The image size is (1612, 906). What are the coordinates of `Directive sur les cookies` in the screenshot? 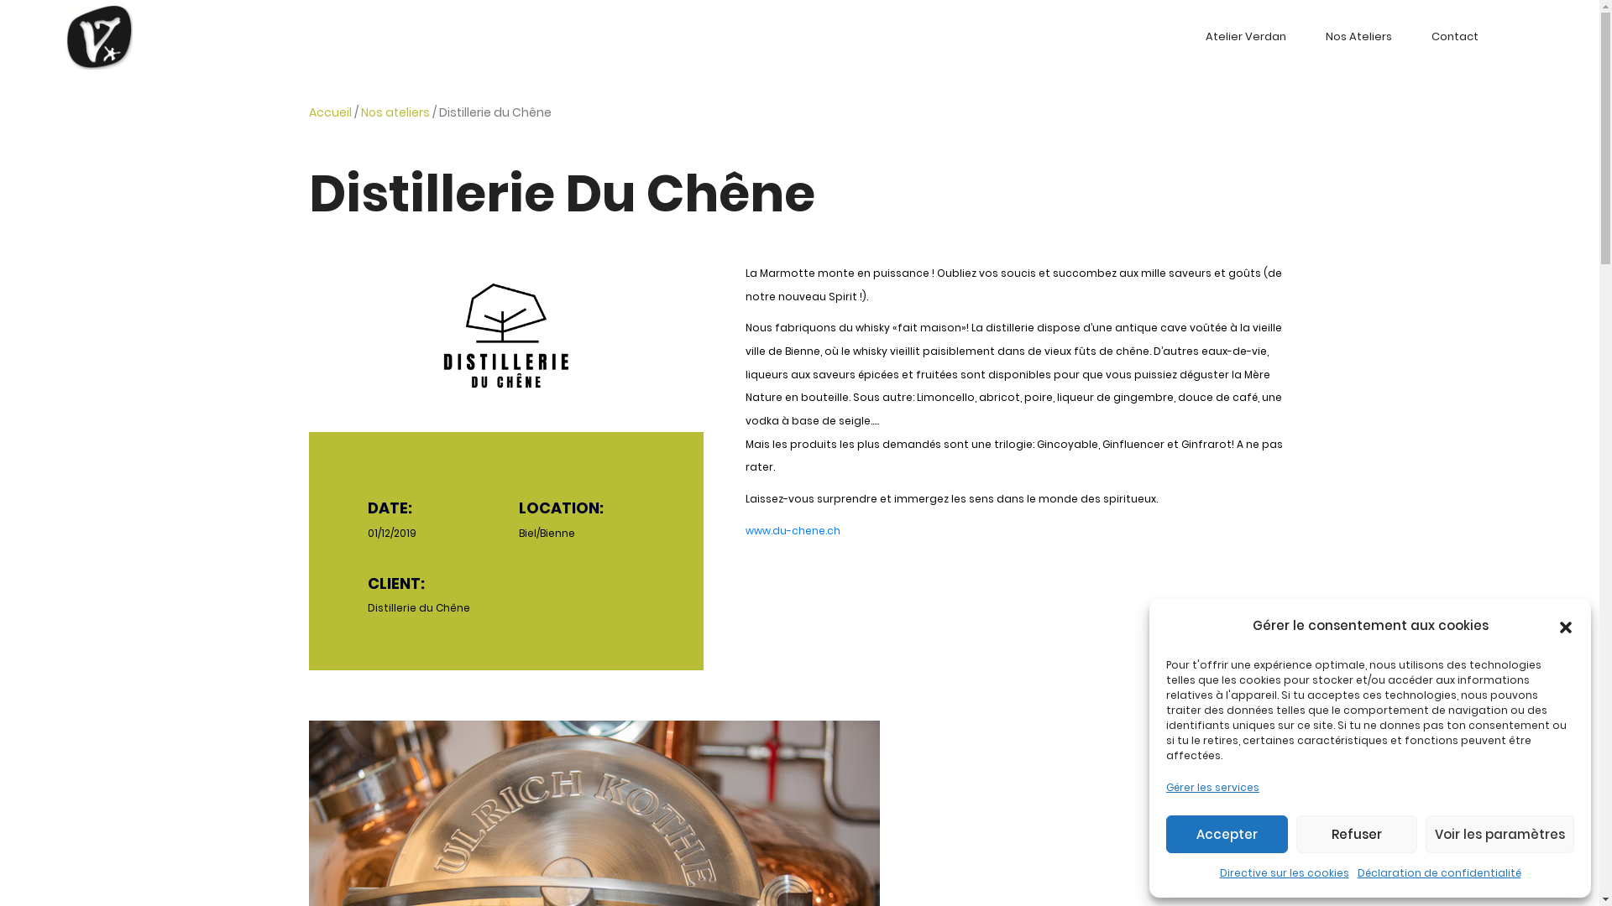 It's located at (1284, 873).